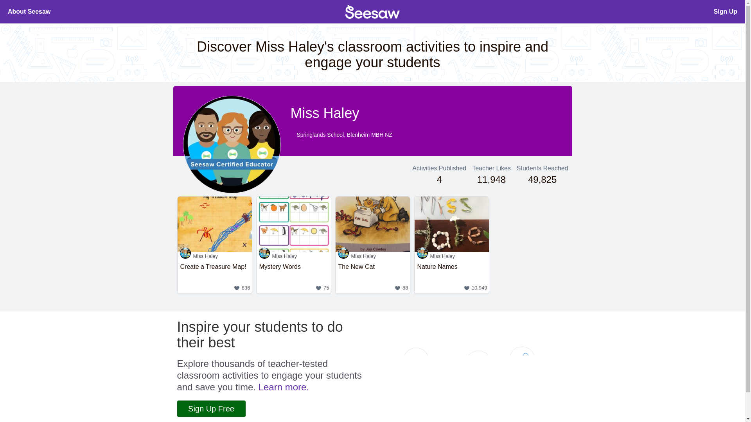 Image resolution: width=751 pixels, height=422 pixels. Describe the element at coordinates (211, 409) in the screenshot. I see `Sign Up Free` at that location.